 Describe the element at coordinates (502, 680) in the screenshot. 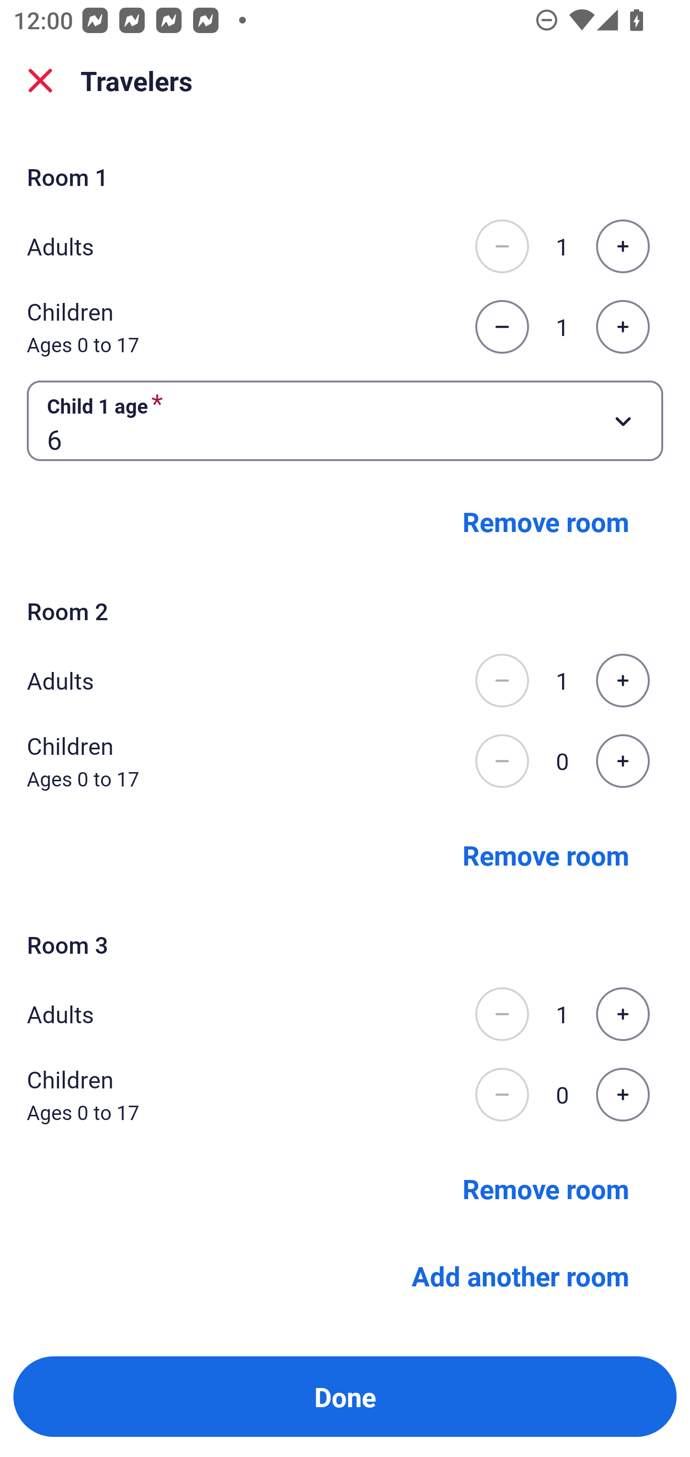

I see `Decrease the number of adults` at that location.